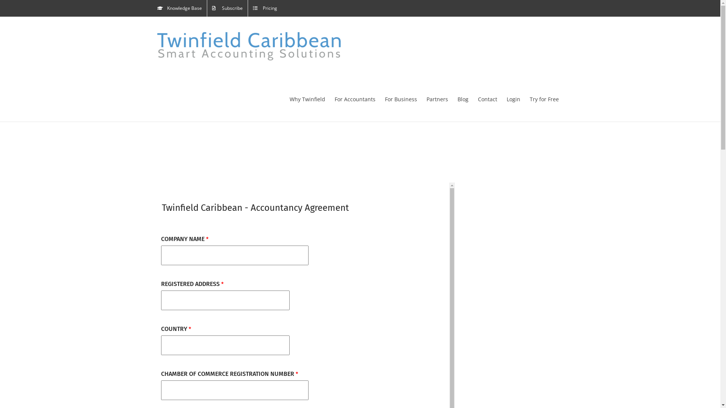 The width and height of the screenshot is (726, 408). I want to click on Try for Free, so click(544, 99).